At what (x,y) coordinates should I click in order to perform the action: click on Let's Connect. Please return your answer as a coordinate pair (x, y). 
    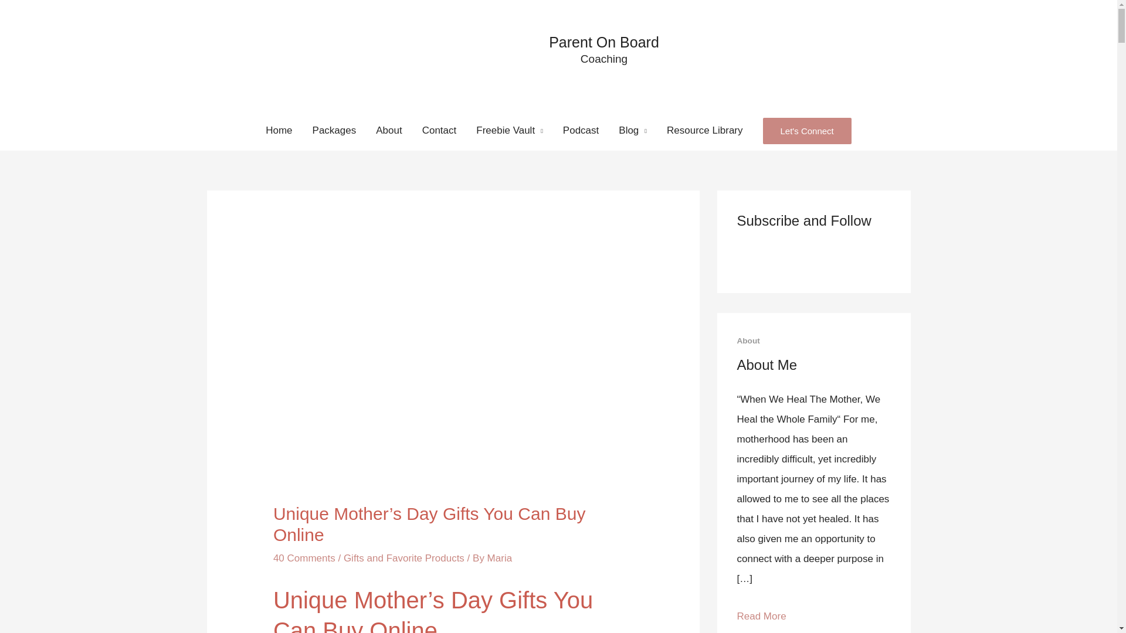
    Looking at the image, I should click on (807, 130).